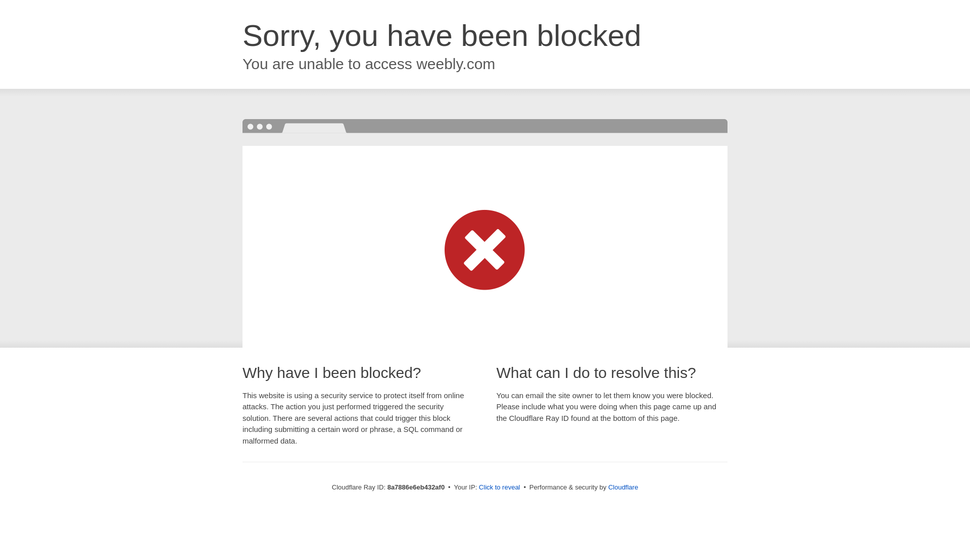  I want to click on Click to reveal, so click(499, 487).